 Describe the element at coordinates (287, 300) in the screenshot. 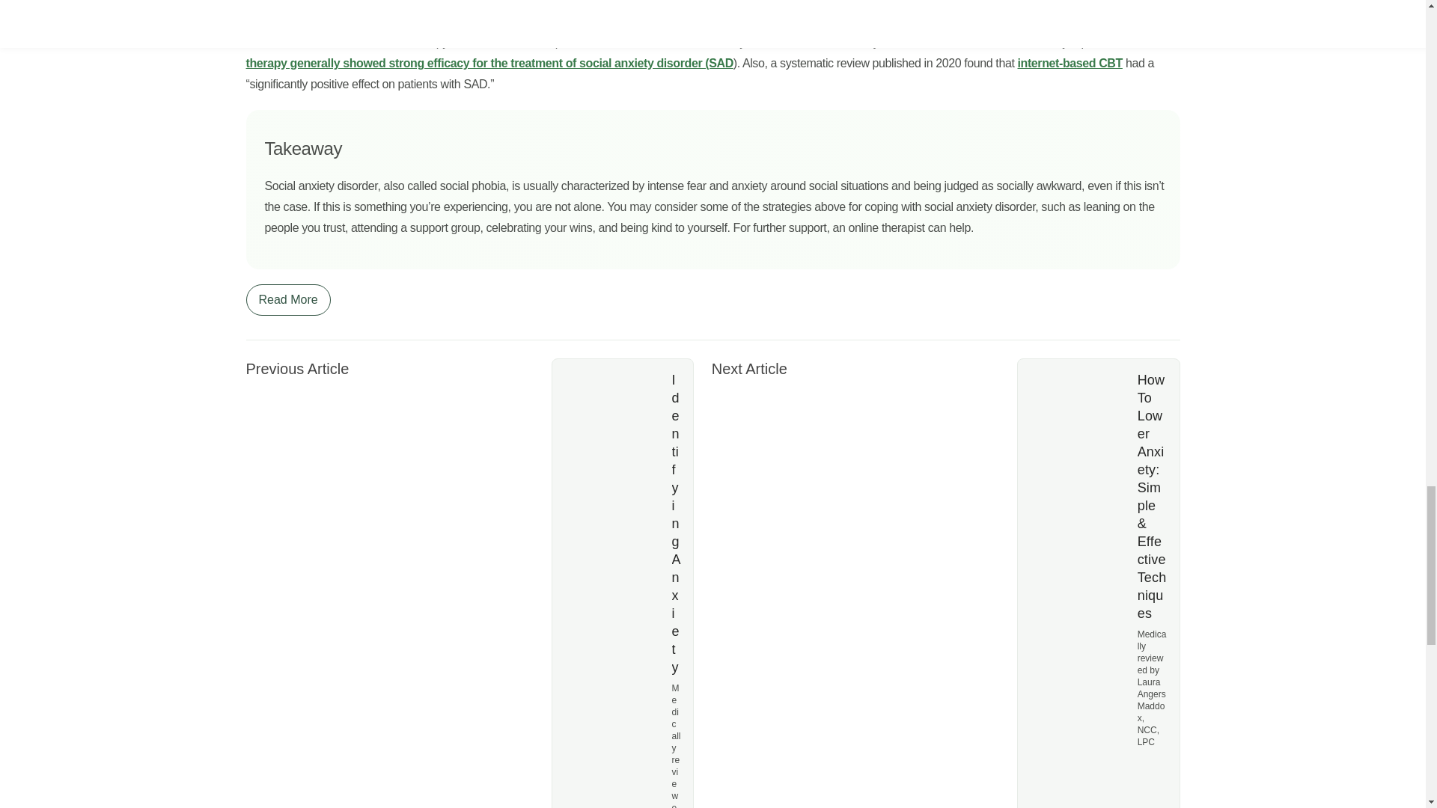

I see `Read More` at that location.